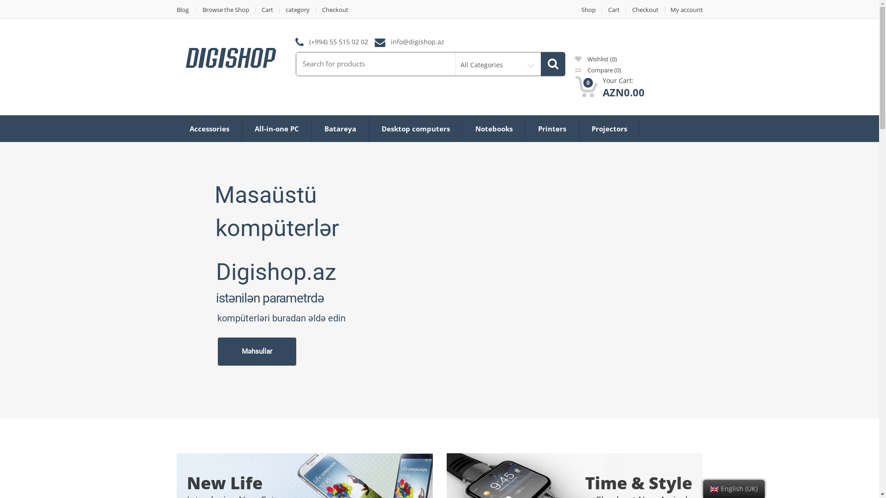 The height and width of the screenshot is (498, 886). Describe the element at coordinates (609, 129) in the screenshot. I see `Projectors` at that location.